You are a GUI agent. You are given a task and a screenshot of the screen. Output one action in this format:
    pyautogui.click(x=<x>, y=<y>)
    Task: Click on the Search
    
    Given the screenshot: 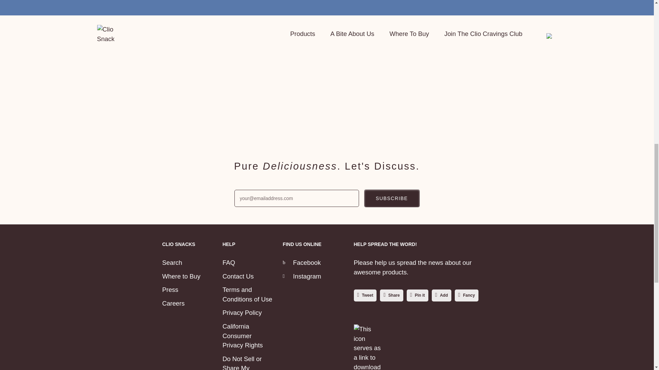 What is the action you would take?
    pyautogui.click(x=172, y=262)
    